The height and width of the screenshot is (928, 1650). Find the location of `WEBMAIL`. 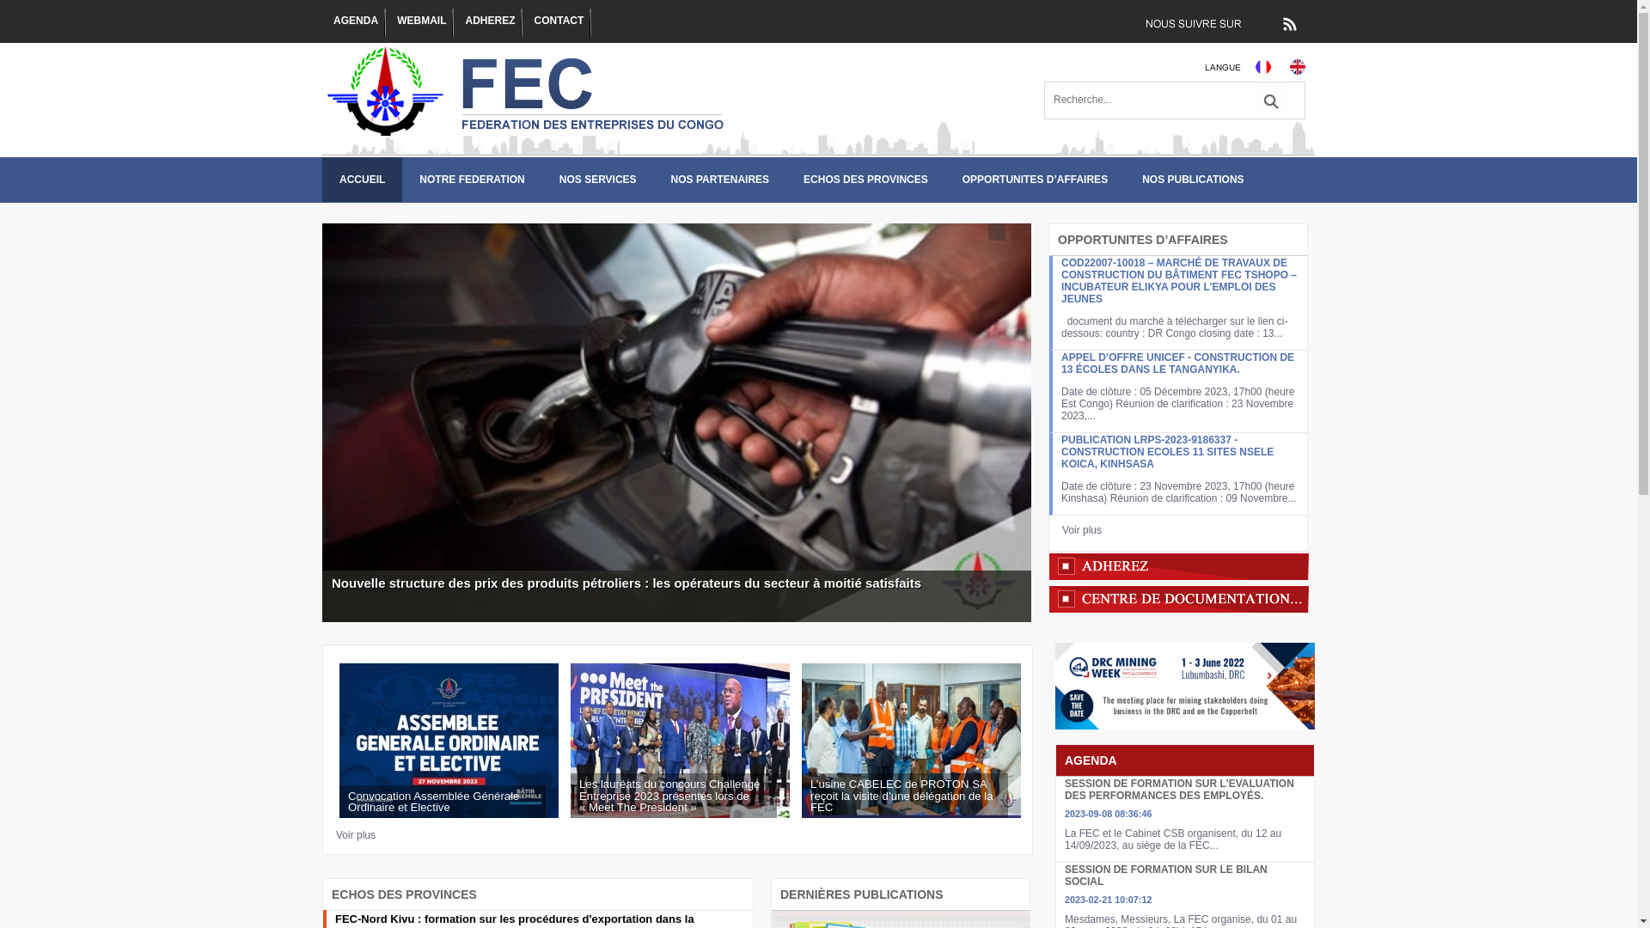

WEBMAIL is located at coordinates (419, 23).